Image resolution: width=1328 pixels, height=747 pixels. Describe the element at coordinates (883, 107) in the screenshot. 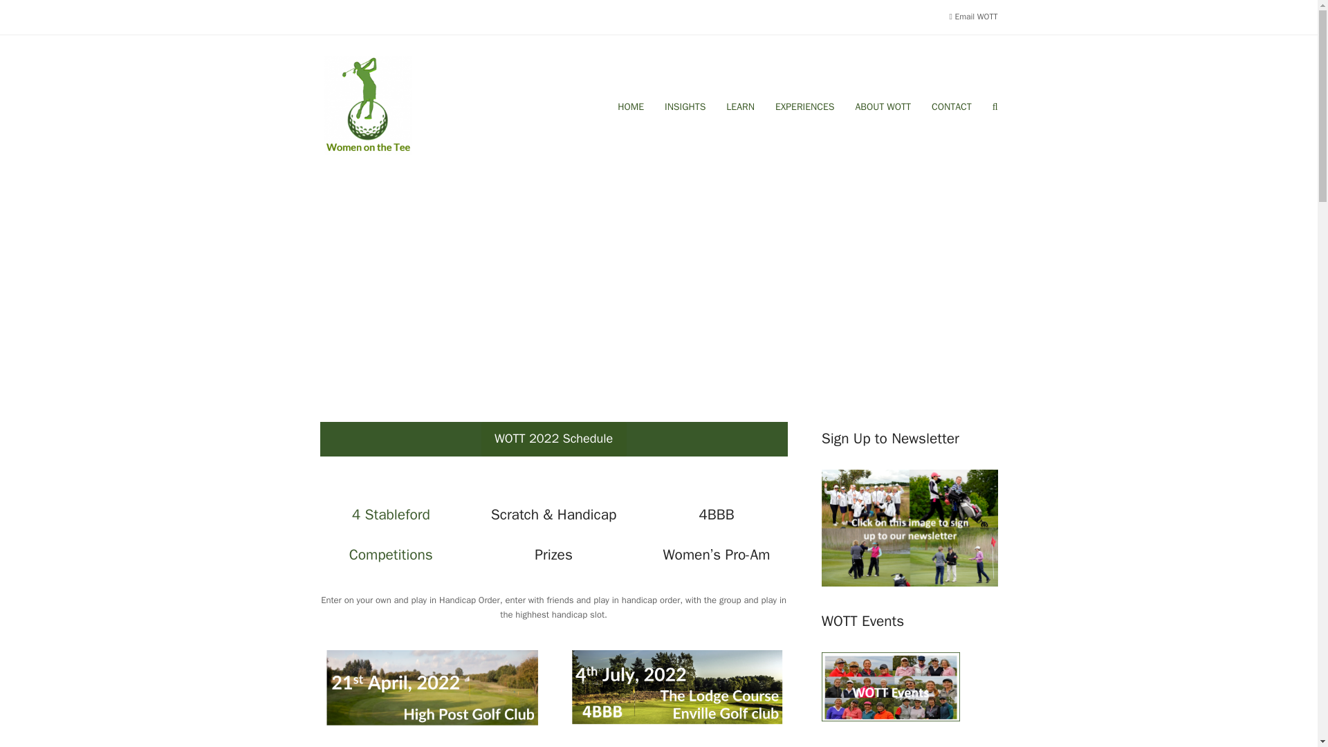

I see `ABOUT WOTT` at that location.